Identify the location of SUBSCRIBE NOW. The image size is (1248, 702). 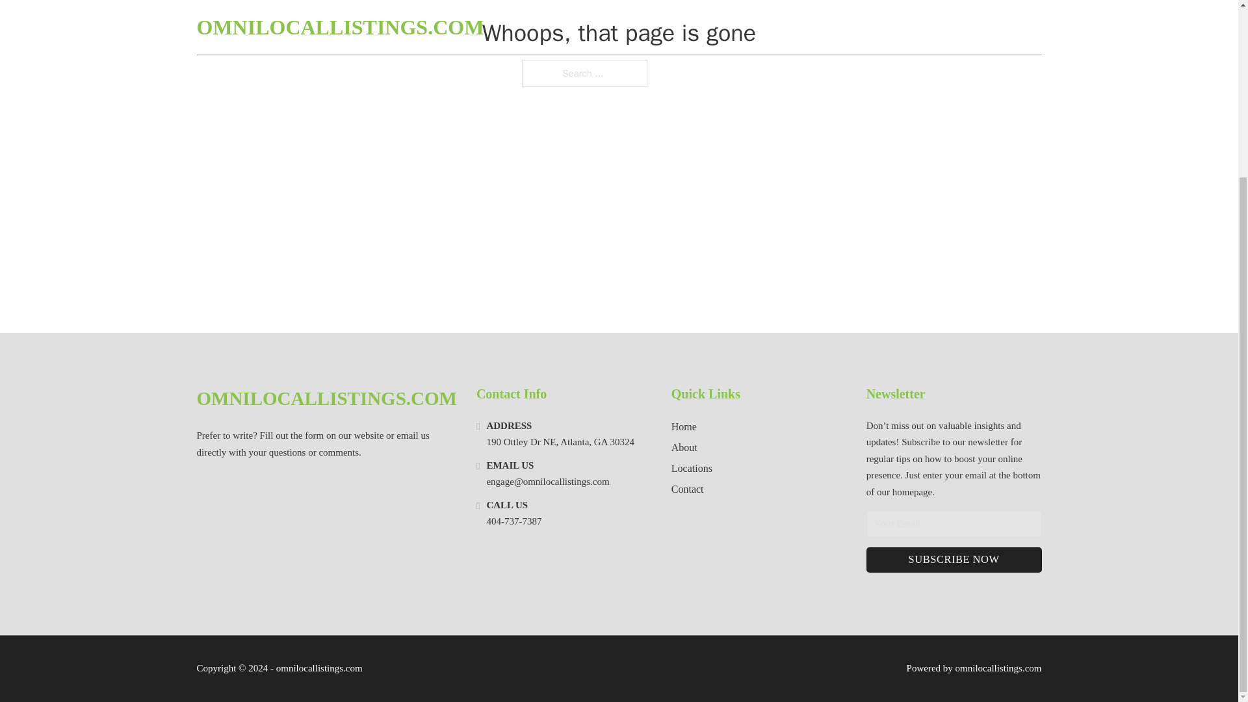
(954, 560).